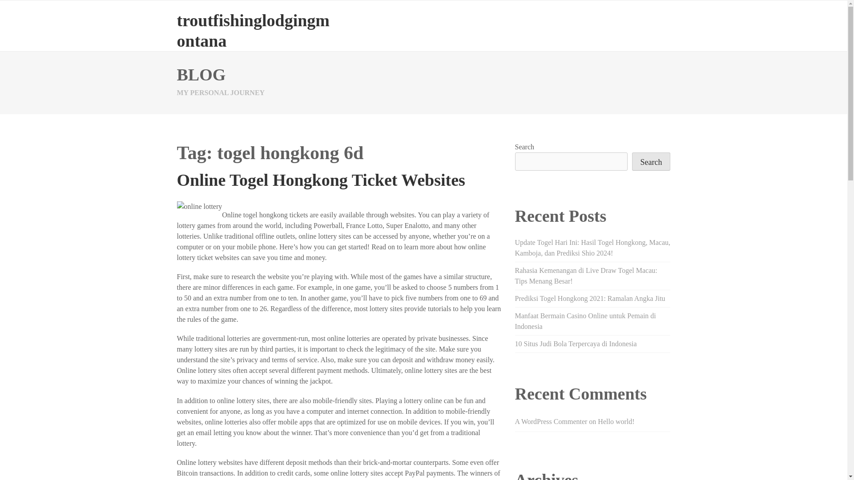 The height and width of the screenshot is (480, 854). I want to click on 10 Situs Judi Bola Terpercaya di Indonesia, so click(576, 343).